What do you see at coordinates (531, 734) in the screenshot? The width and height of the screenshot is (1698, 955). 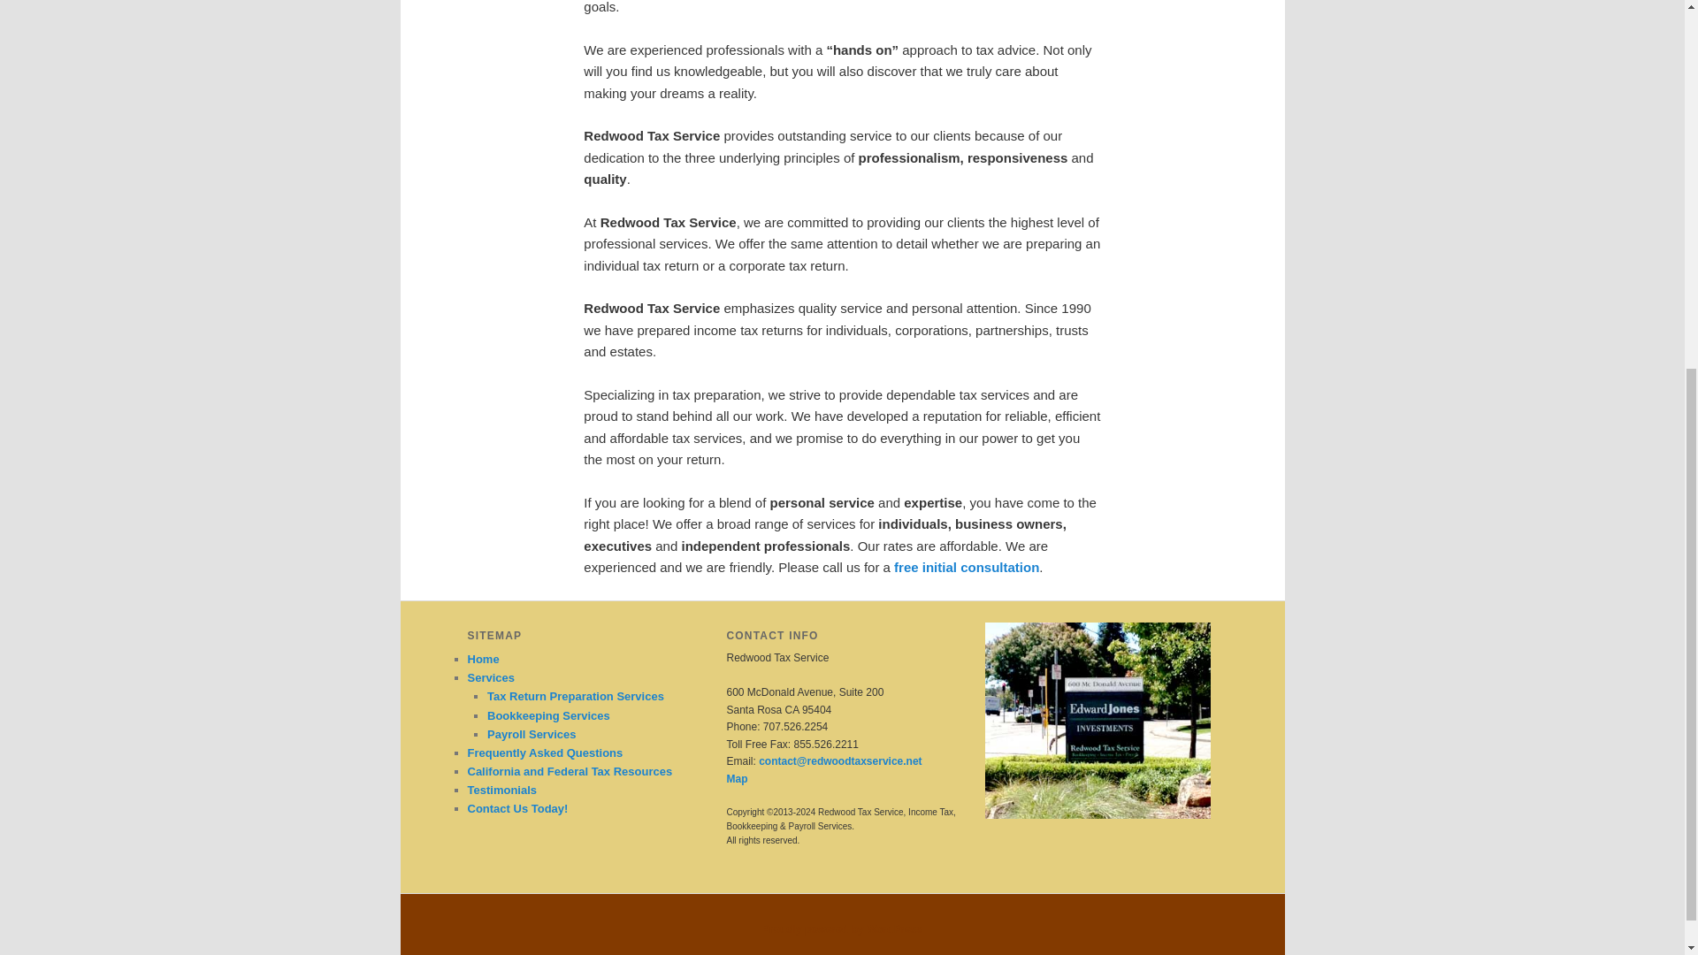 I see `Payroll` at bounding box center [531, 734].